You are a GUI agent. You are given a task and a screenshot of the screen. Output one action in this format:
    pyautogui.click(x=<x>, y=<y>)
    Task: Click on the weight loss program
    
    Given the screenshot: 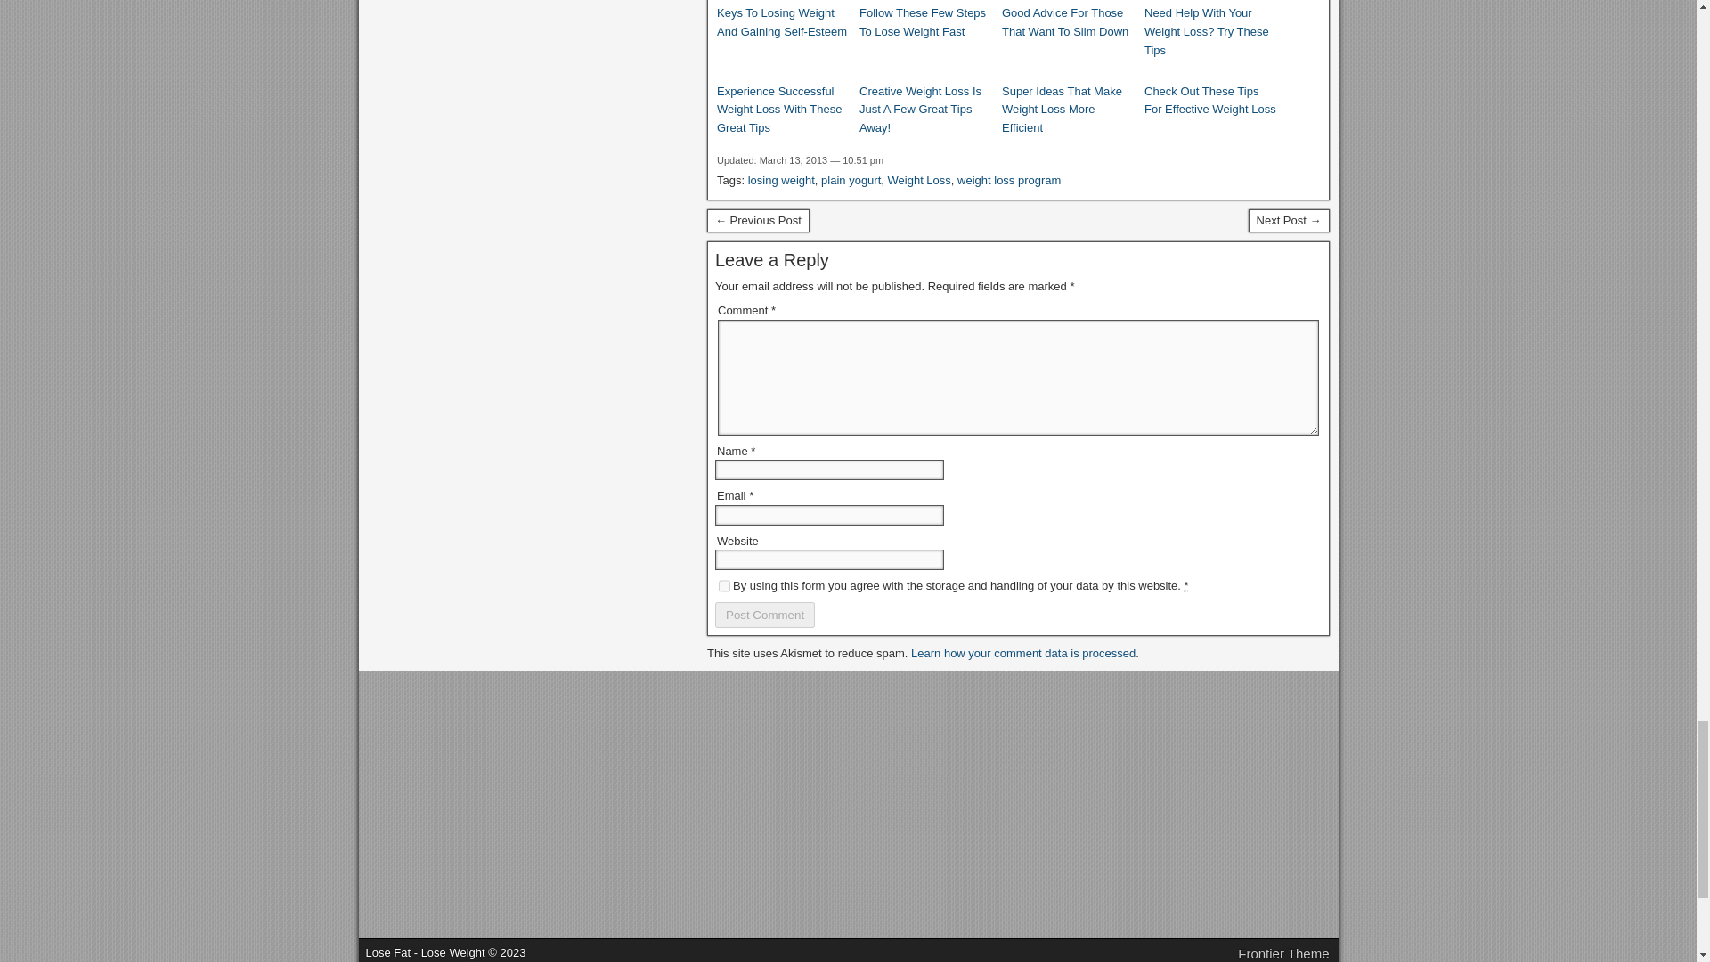 What is the action you would take?
    pyautogui.click(x=1008, y=180)
    